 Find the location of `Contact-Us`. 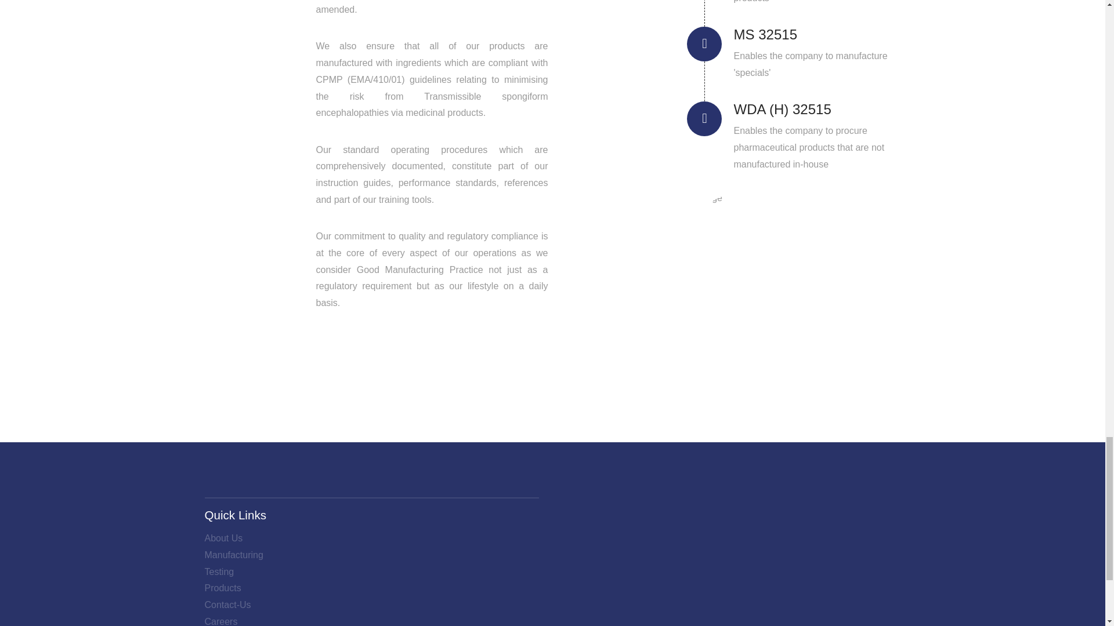

Contact-Us is located at coordinates (227, 605).